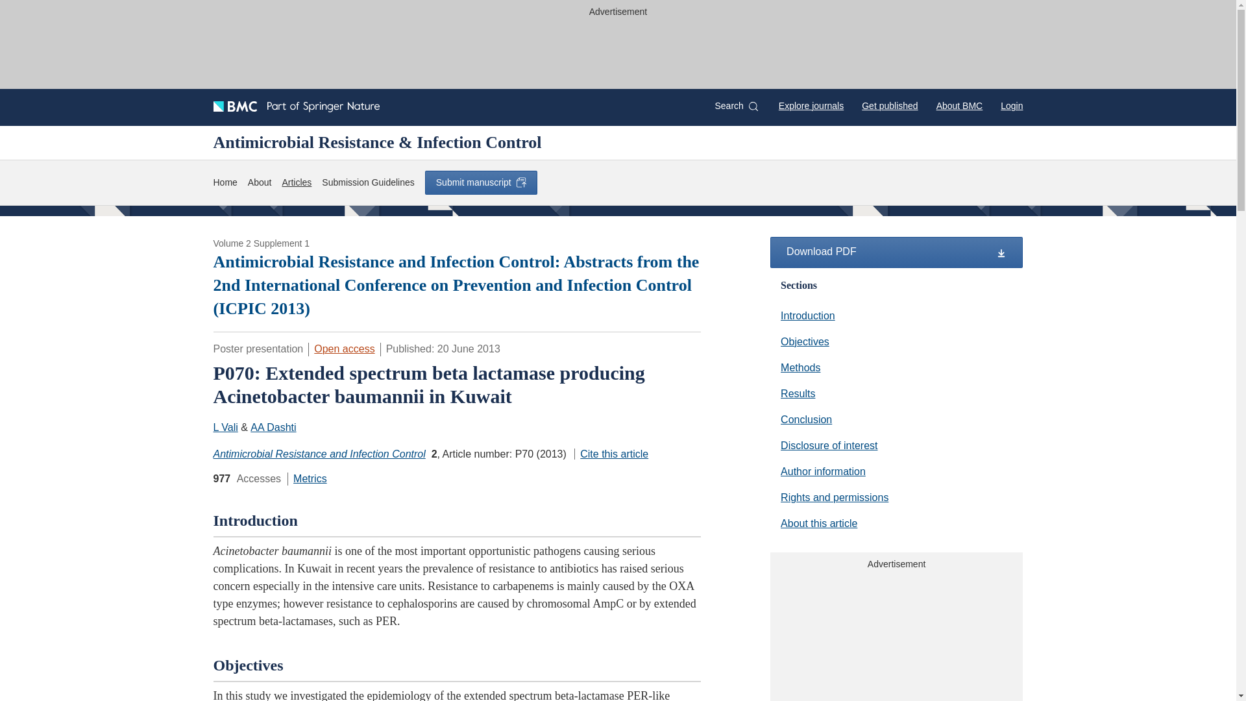  What do you see at coordinates (1011, 105) in the screenshot?
I see `Login` at bounding box center [1011, 105].